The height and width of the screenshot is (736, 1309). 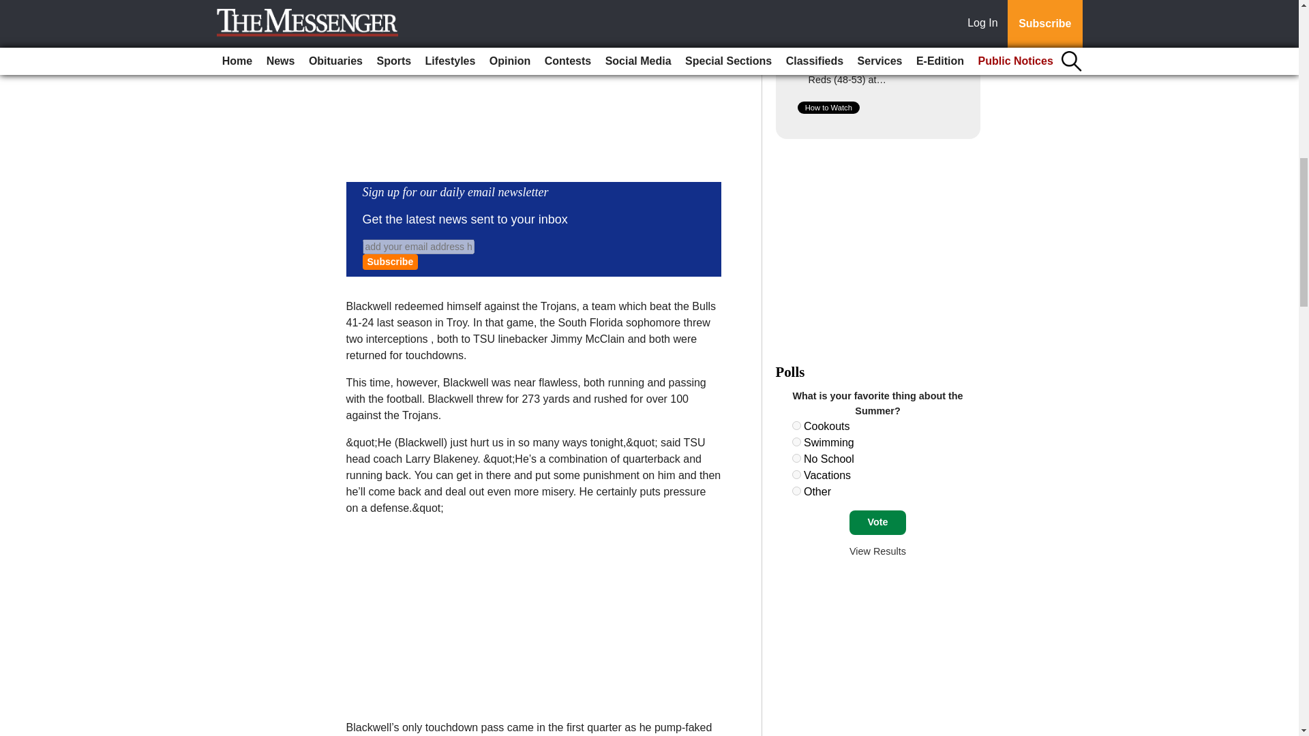 I want to click on 7274, so click(x=796, y=425).